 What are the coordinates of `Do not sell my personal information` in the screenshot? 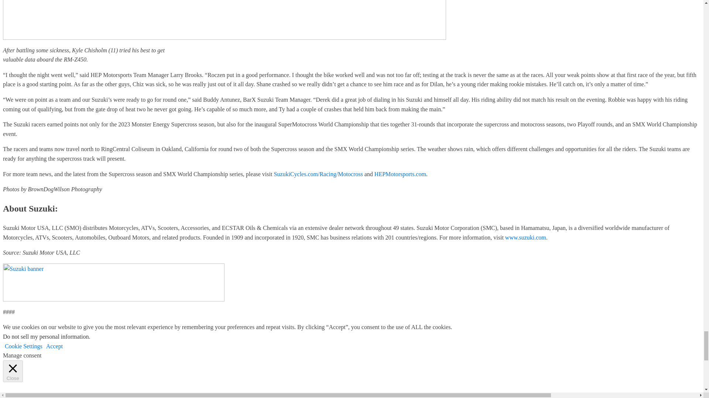 It's located at (46, 337).